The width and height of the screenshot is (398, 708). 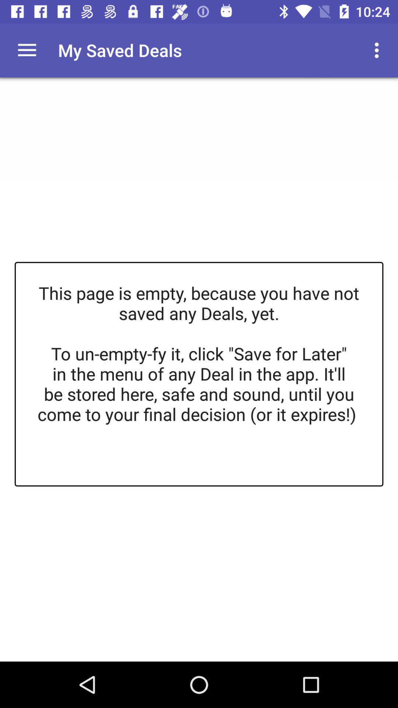 What do you see at coordinates (27, 50) in the screenshot?
I see `select the icon above this page is item` at bounding box center [27, 50].